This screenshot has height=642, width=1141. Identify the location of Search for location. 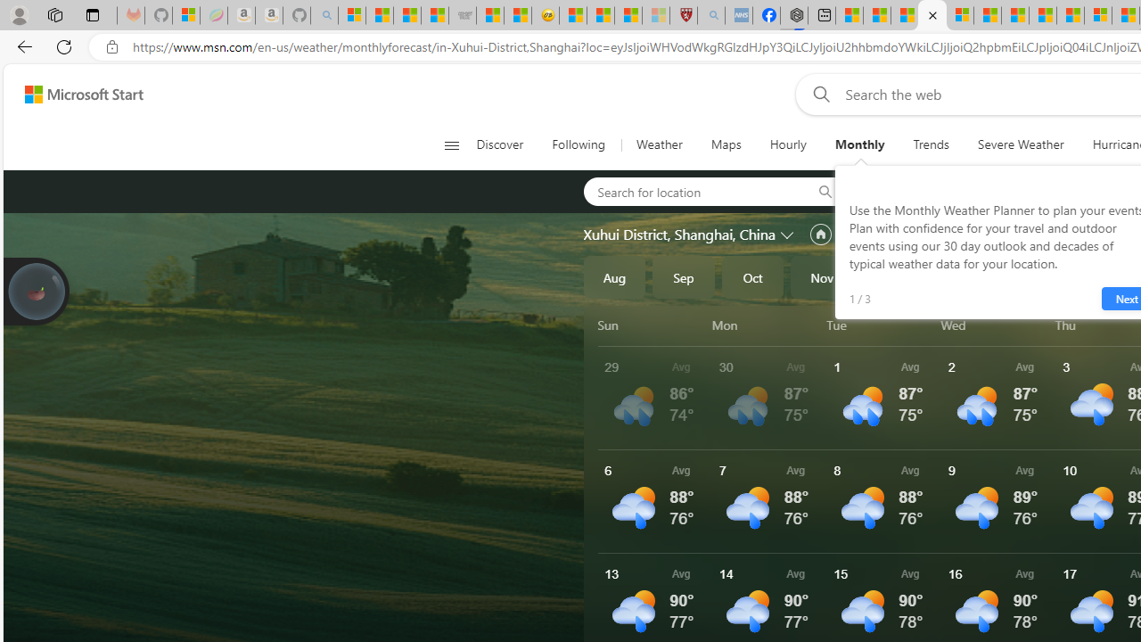
(692, 191).